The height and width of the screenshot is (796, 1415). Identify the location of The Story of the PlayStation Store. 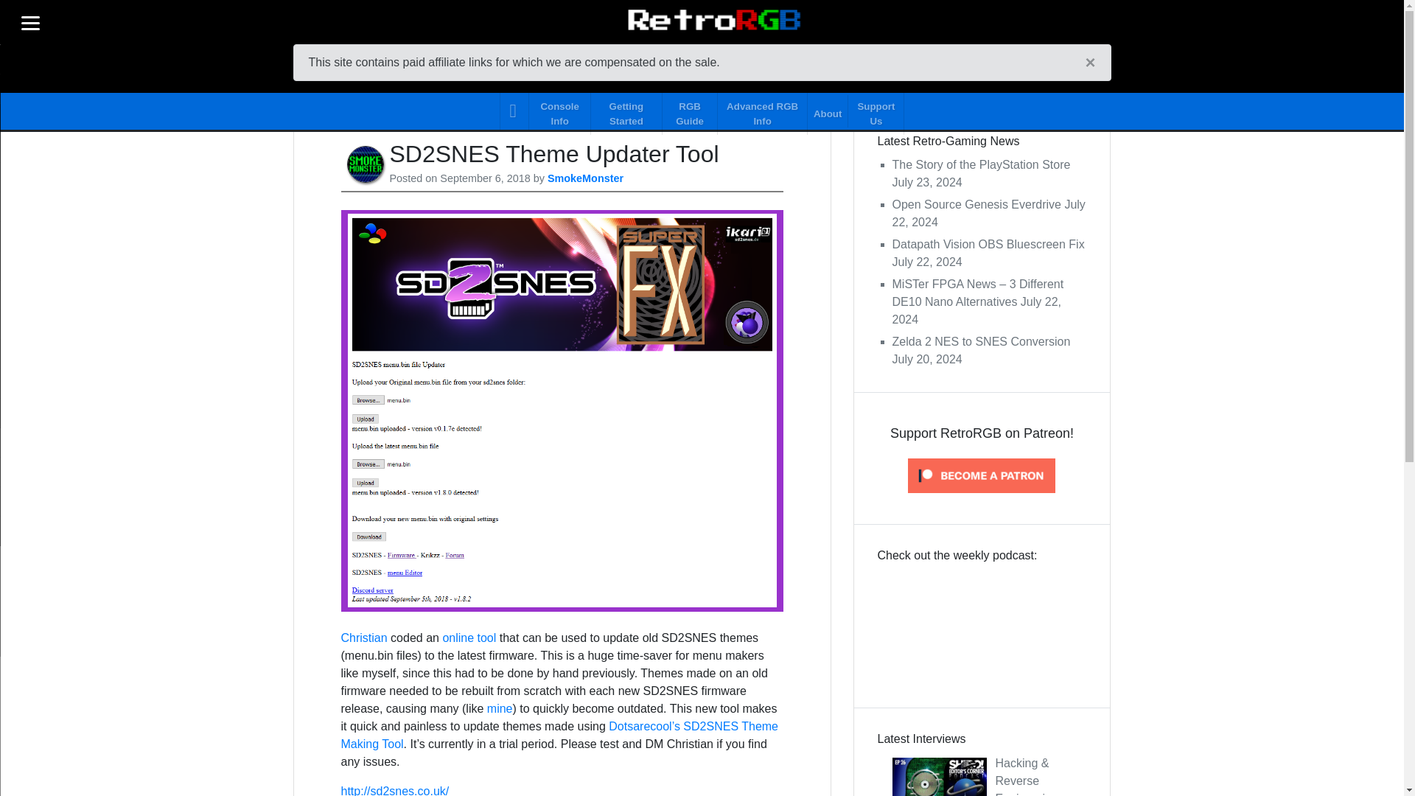
(980, 164).